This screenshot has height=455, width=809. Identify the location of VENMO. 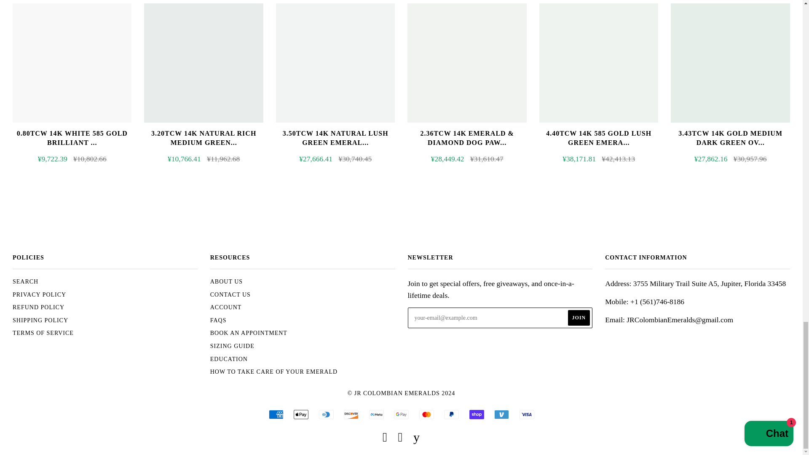
(501, 415).